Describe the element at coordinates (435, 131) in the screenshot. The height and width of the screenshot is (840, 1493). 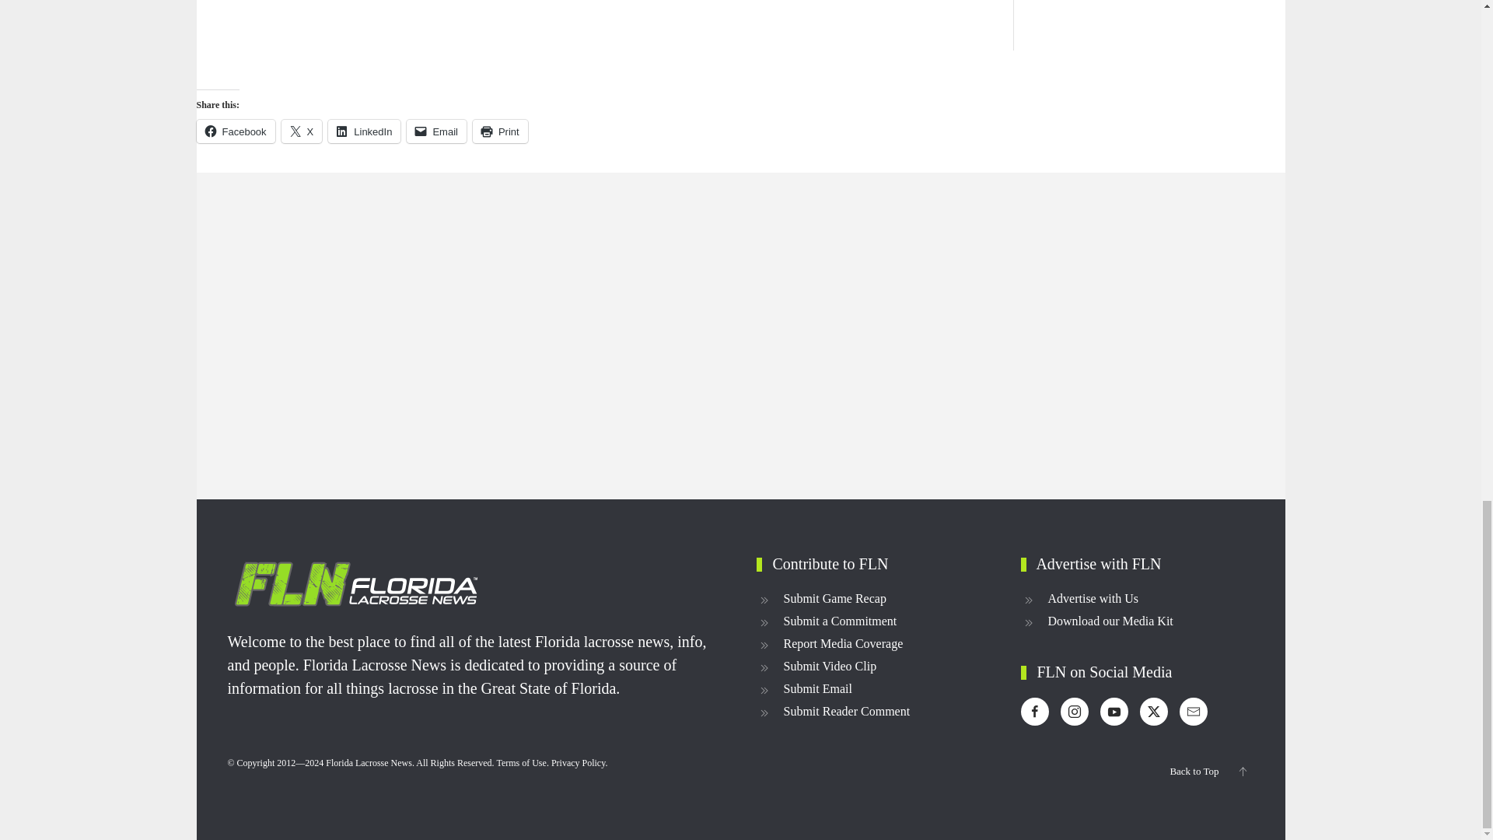
I see `Click to email a link to a friend` at that location.